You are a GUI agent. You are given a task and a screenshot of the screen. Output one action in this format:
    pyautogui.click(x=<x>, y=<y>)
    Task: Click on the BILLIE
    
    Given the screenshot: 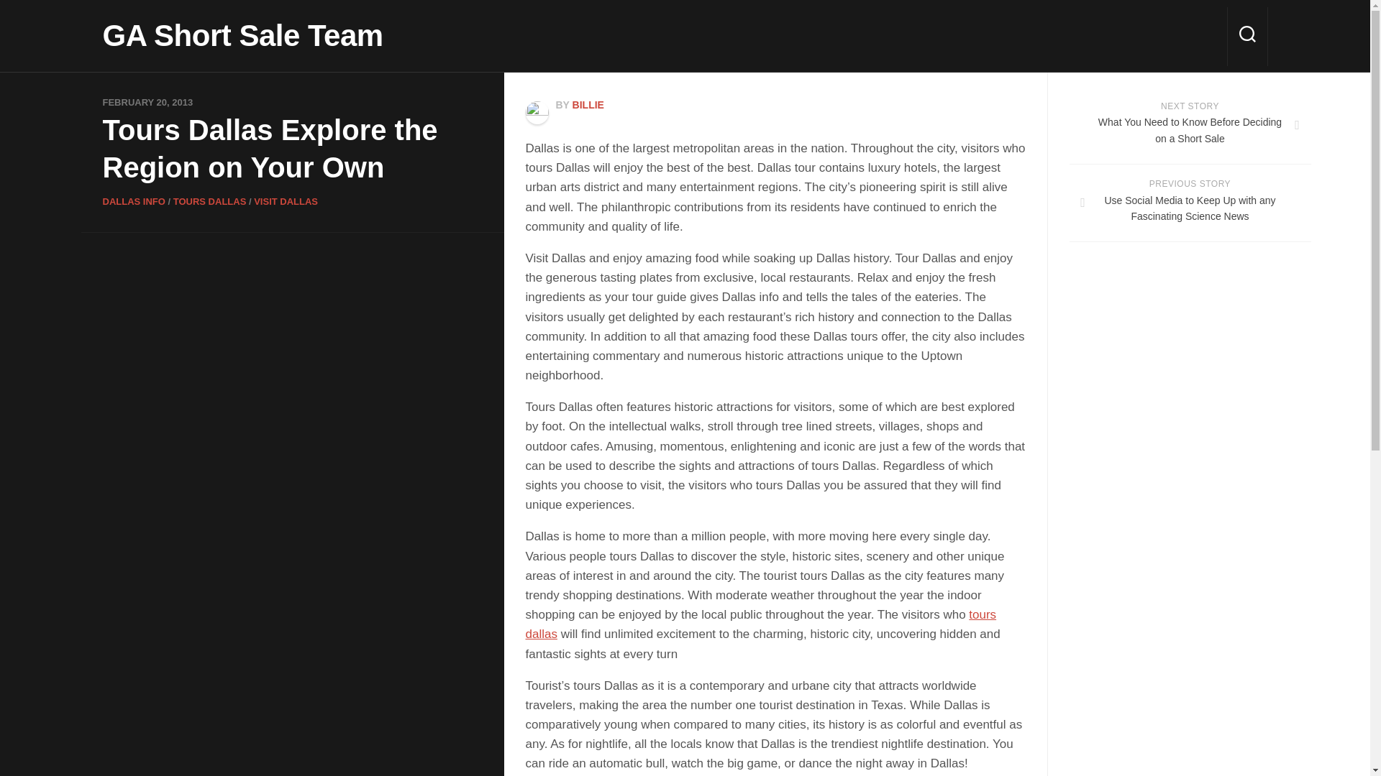 What is the action you would take?
    pyautogui.click(x=588, y=105)
    